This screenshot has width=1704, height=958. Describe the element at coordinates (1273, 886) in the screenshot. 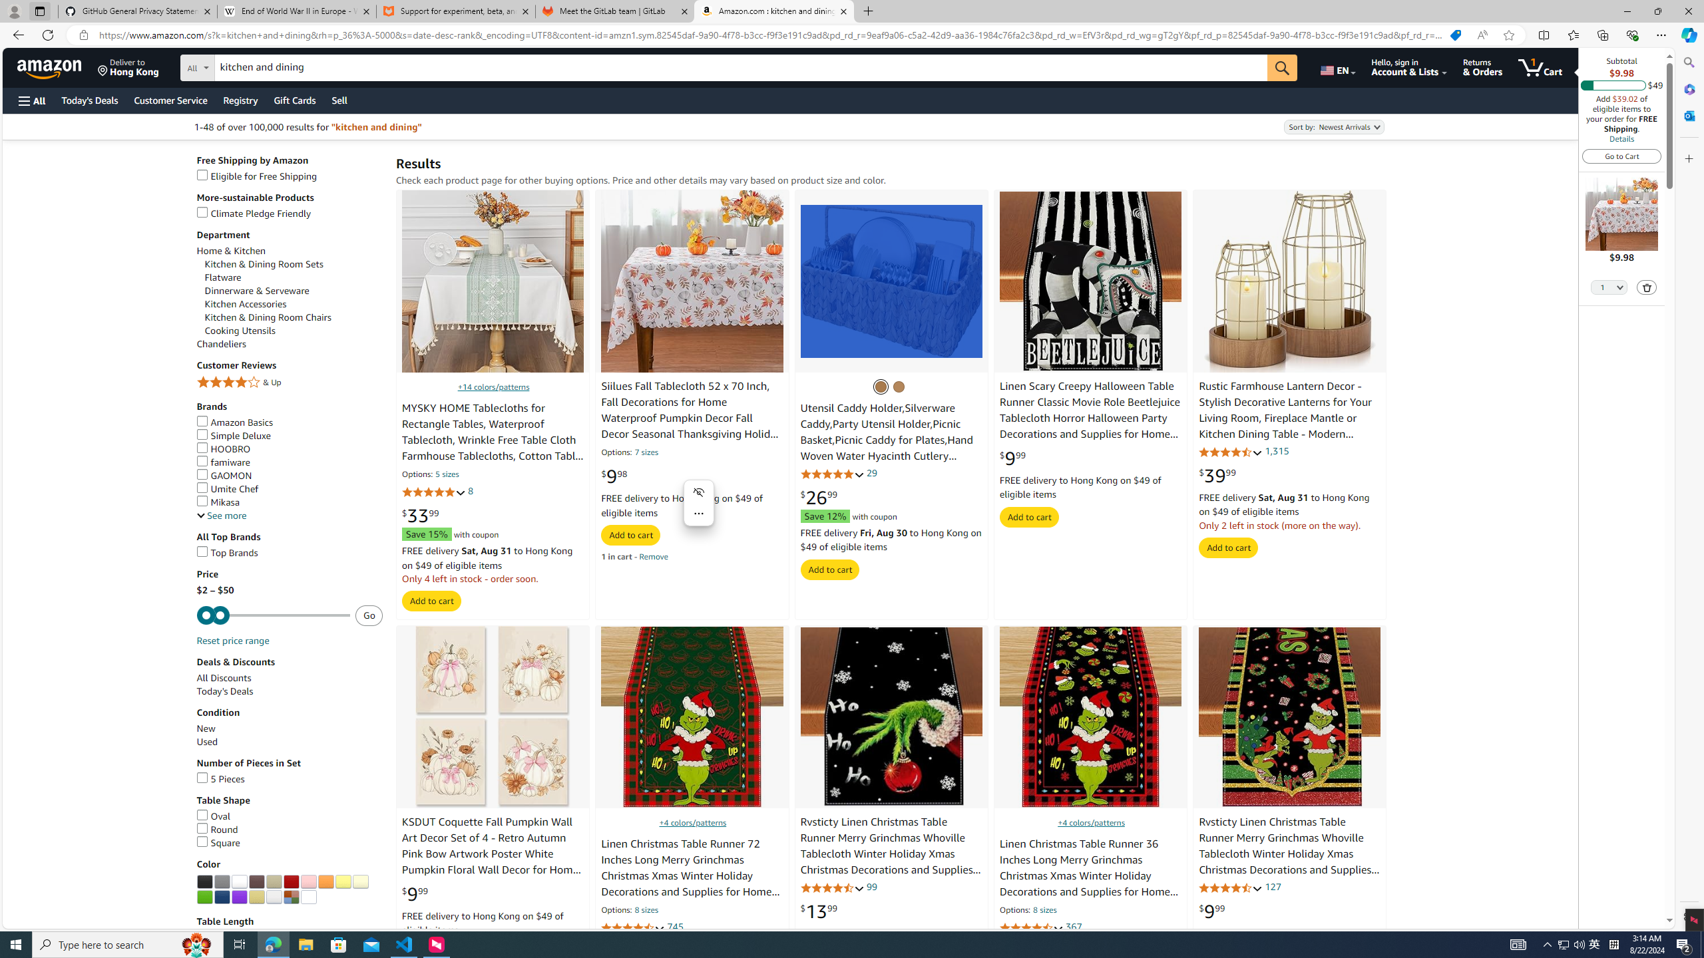

I see `127` at that location.